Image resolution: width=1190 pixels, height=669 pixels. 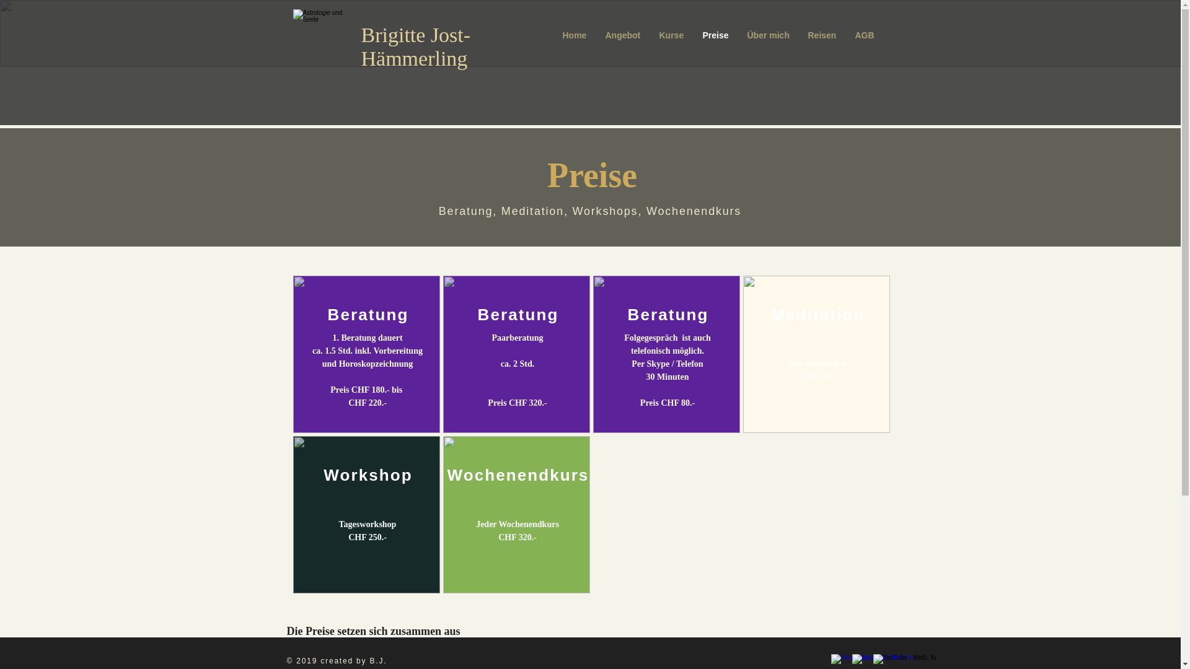 I want to click on Reisen, so click(x=822, y=35).